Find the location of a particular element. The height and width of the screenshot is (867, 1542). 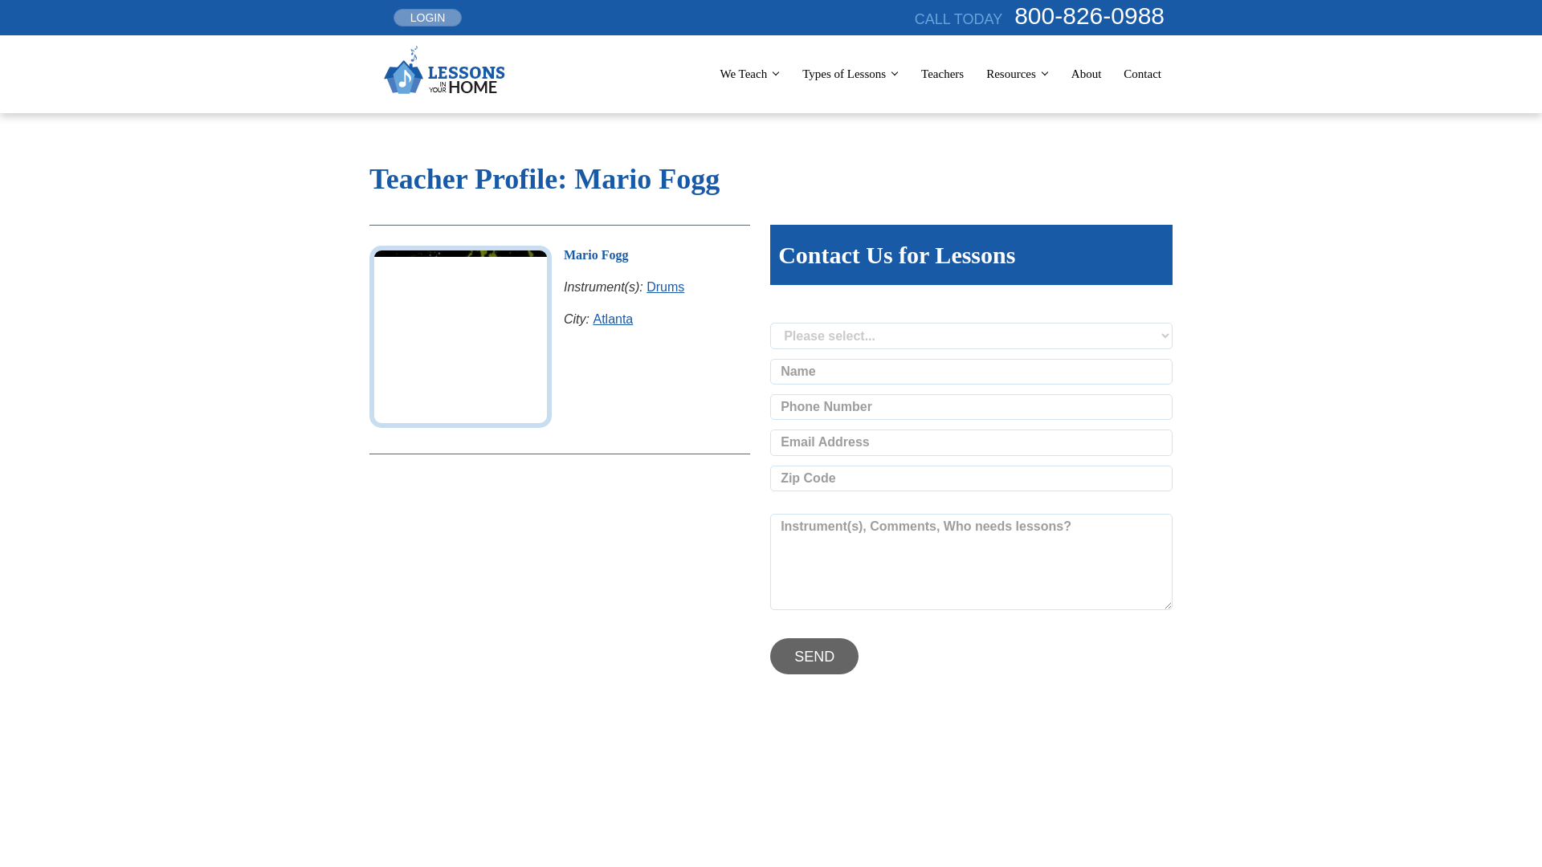

Drums is located at coordinates (665, 286).